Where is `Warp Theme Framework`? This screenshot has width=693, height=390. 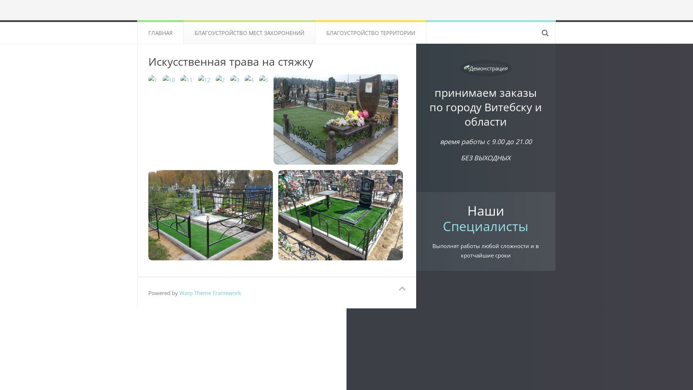
Warp Theme Framework is located at coordinates (210, 293).